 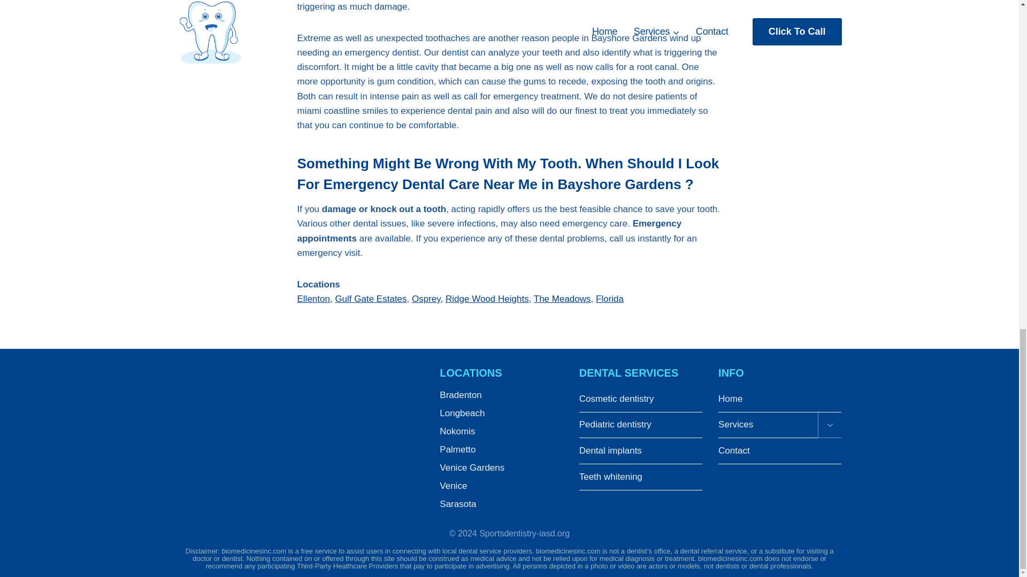 I want to click on Venice Gardens, so click(x=501, y=468).